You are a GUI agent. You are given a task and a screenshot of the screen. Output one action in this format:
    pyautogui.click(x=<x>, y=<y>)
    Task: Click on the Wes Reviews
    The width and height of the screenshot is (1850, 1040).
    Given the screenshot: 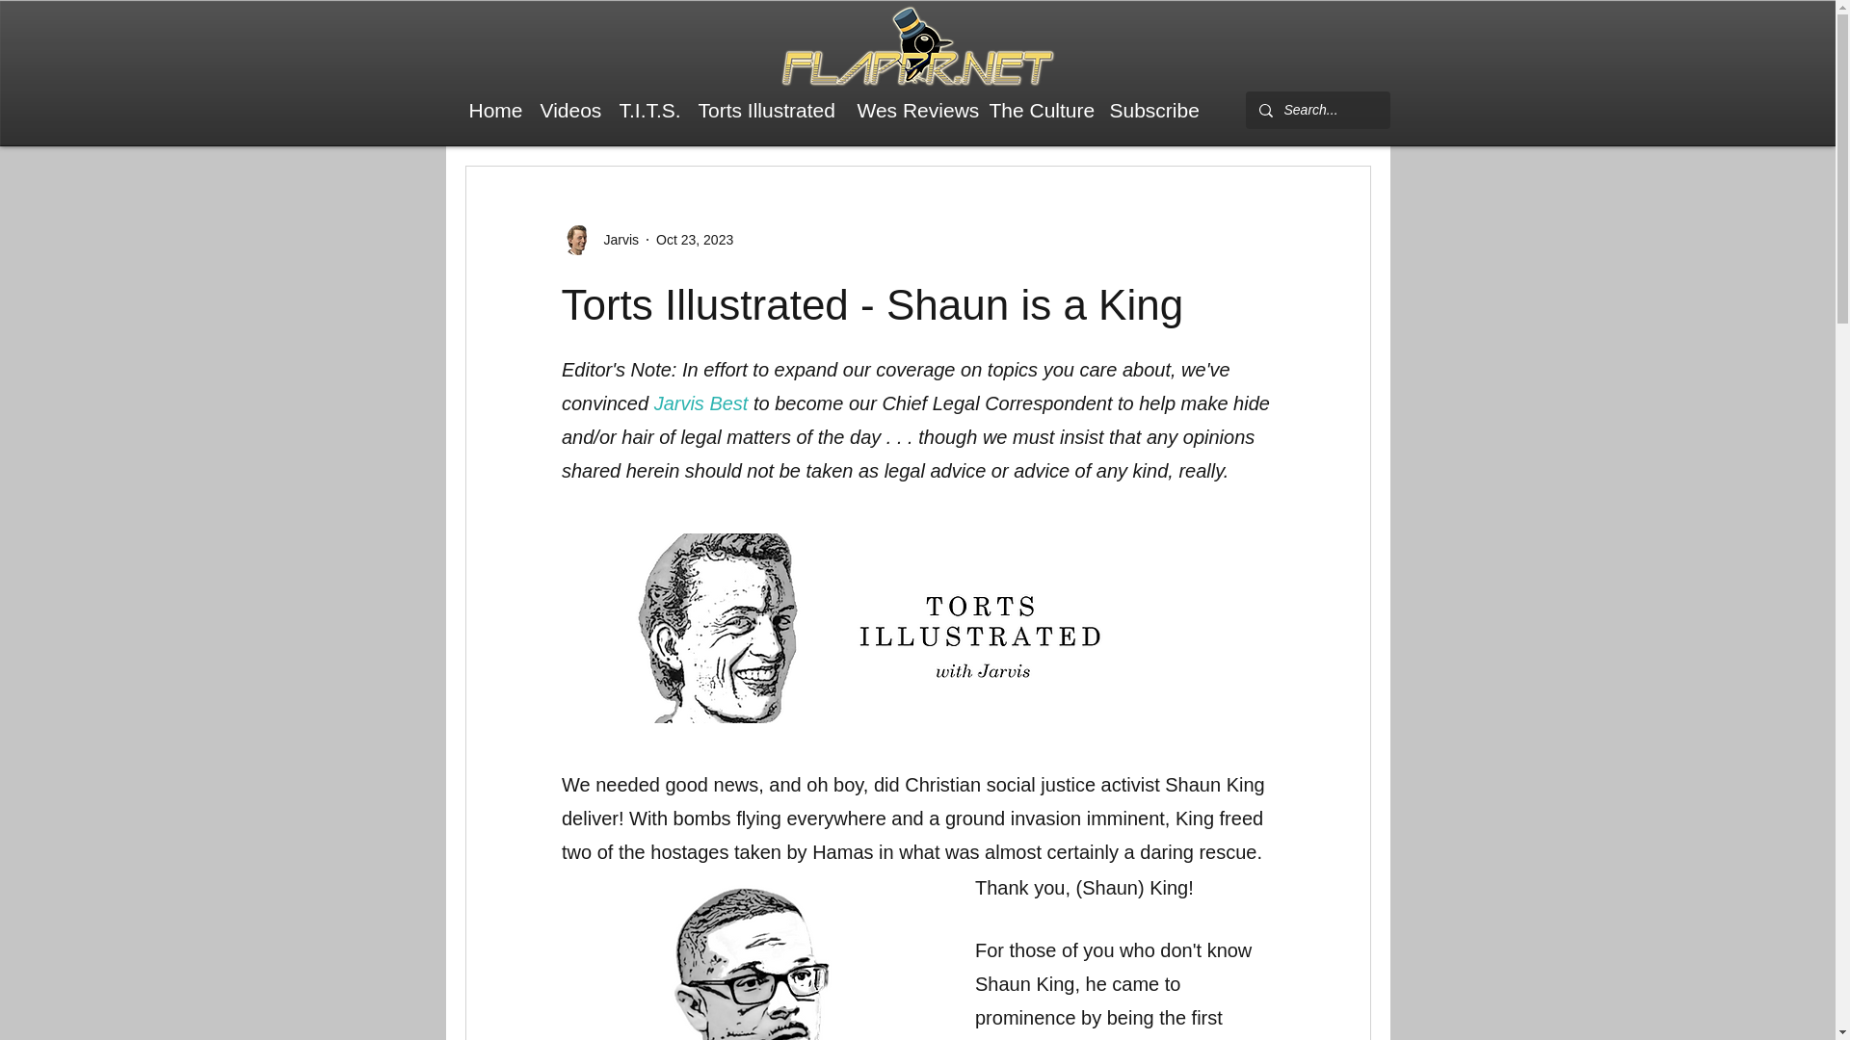 What is the action you would take?
    pyautogui.click(x=913, y=110)
    